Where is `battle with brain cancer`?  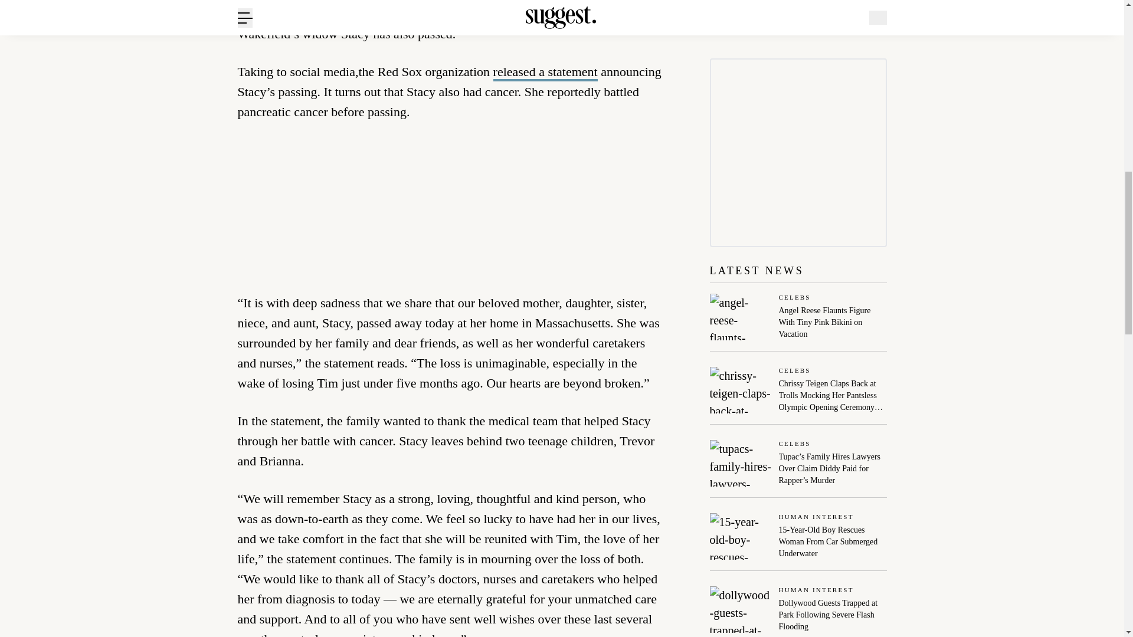 battle with brain cancer is located at coordinates (408, 14).